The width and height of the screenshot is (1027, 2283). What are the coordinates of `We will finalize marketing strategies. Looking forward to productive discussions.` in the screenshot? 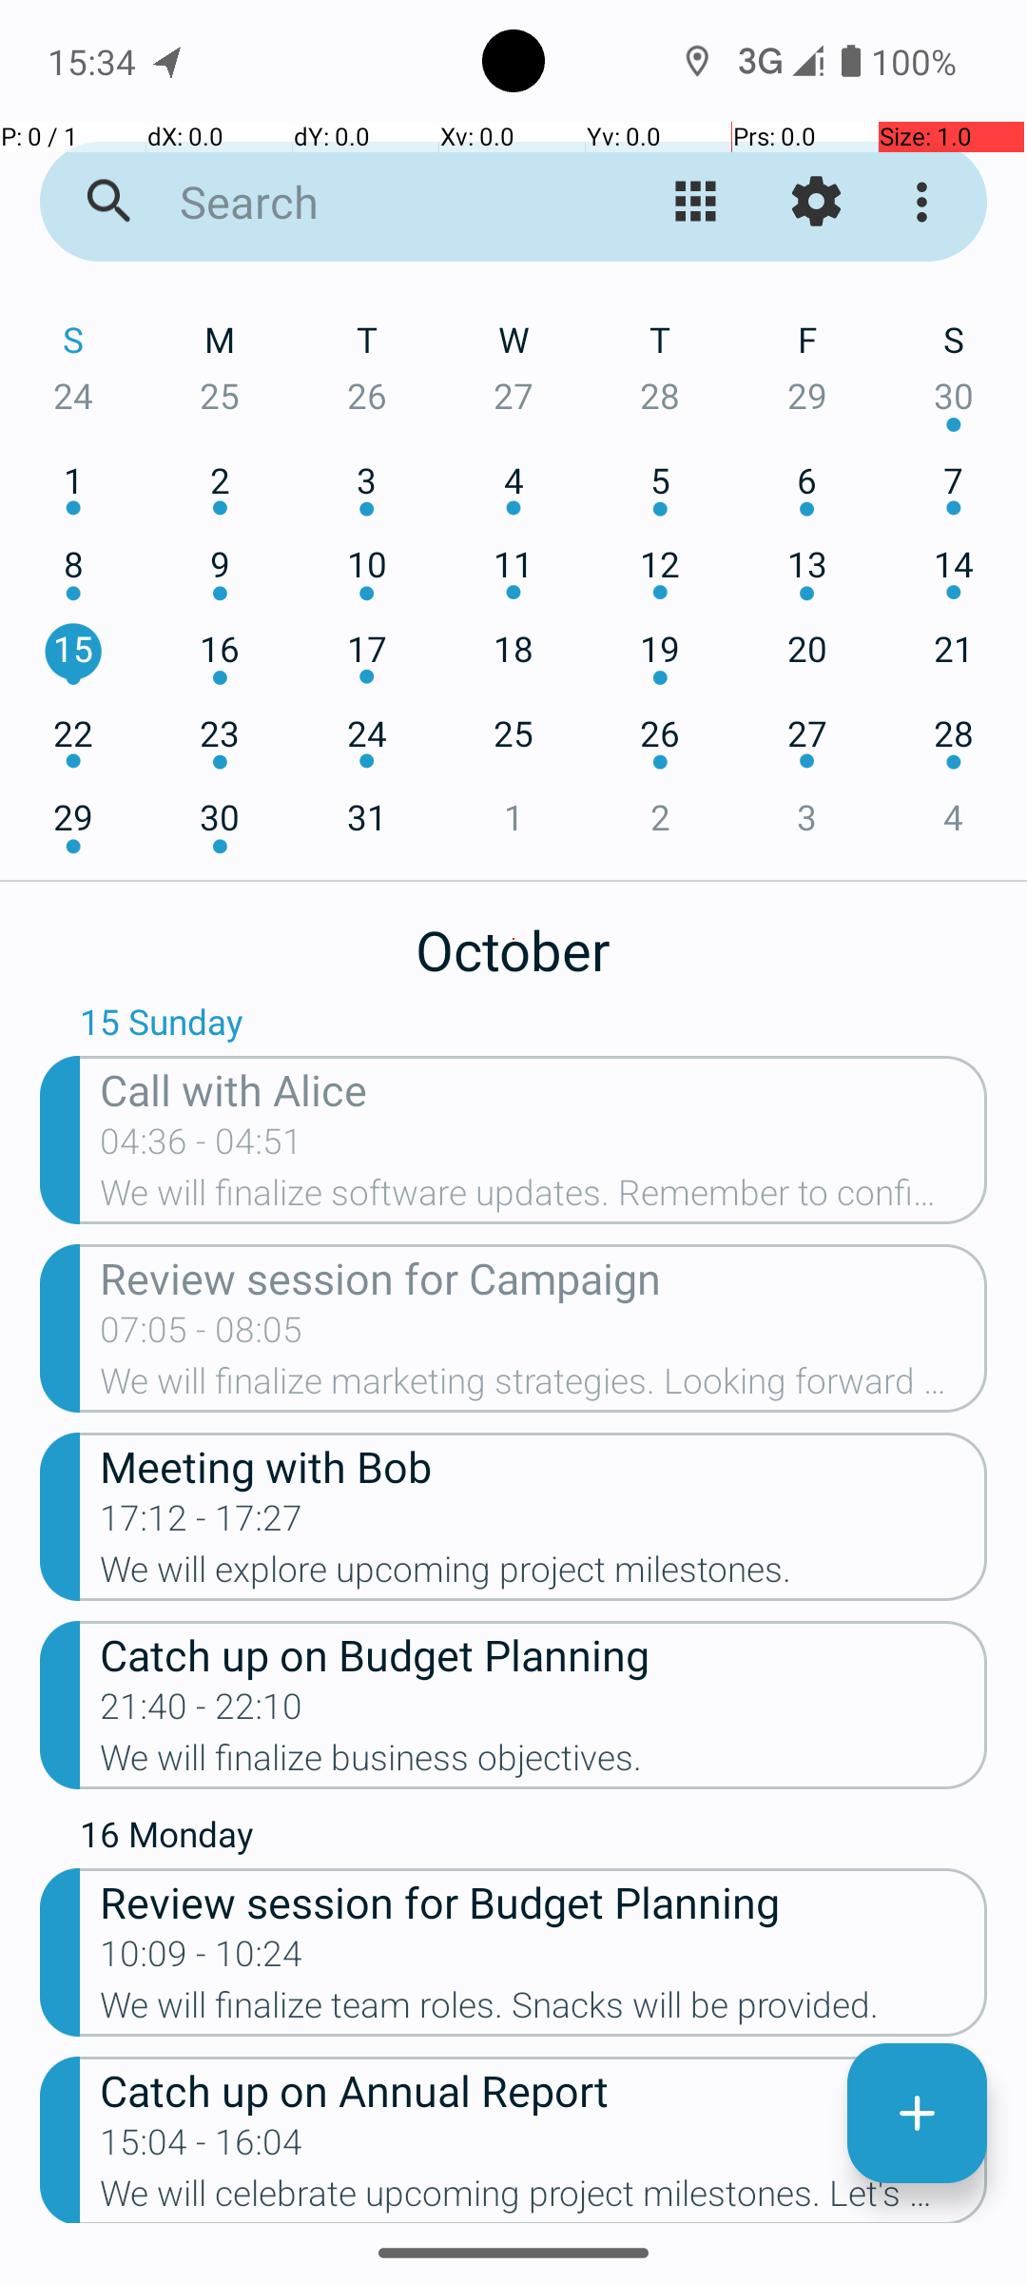 It's located at (544, 1387).